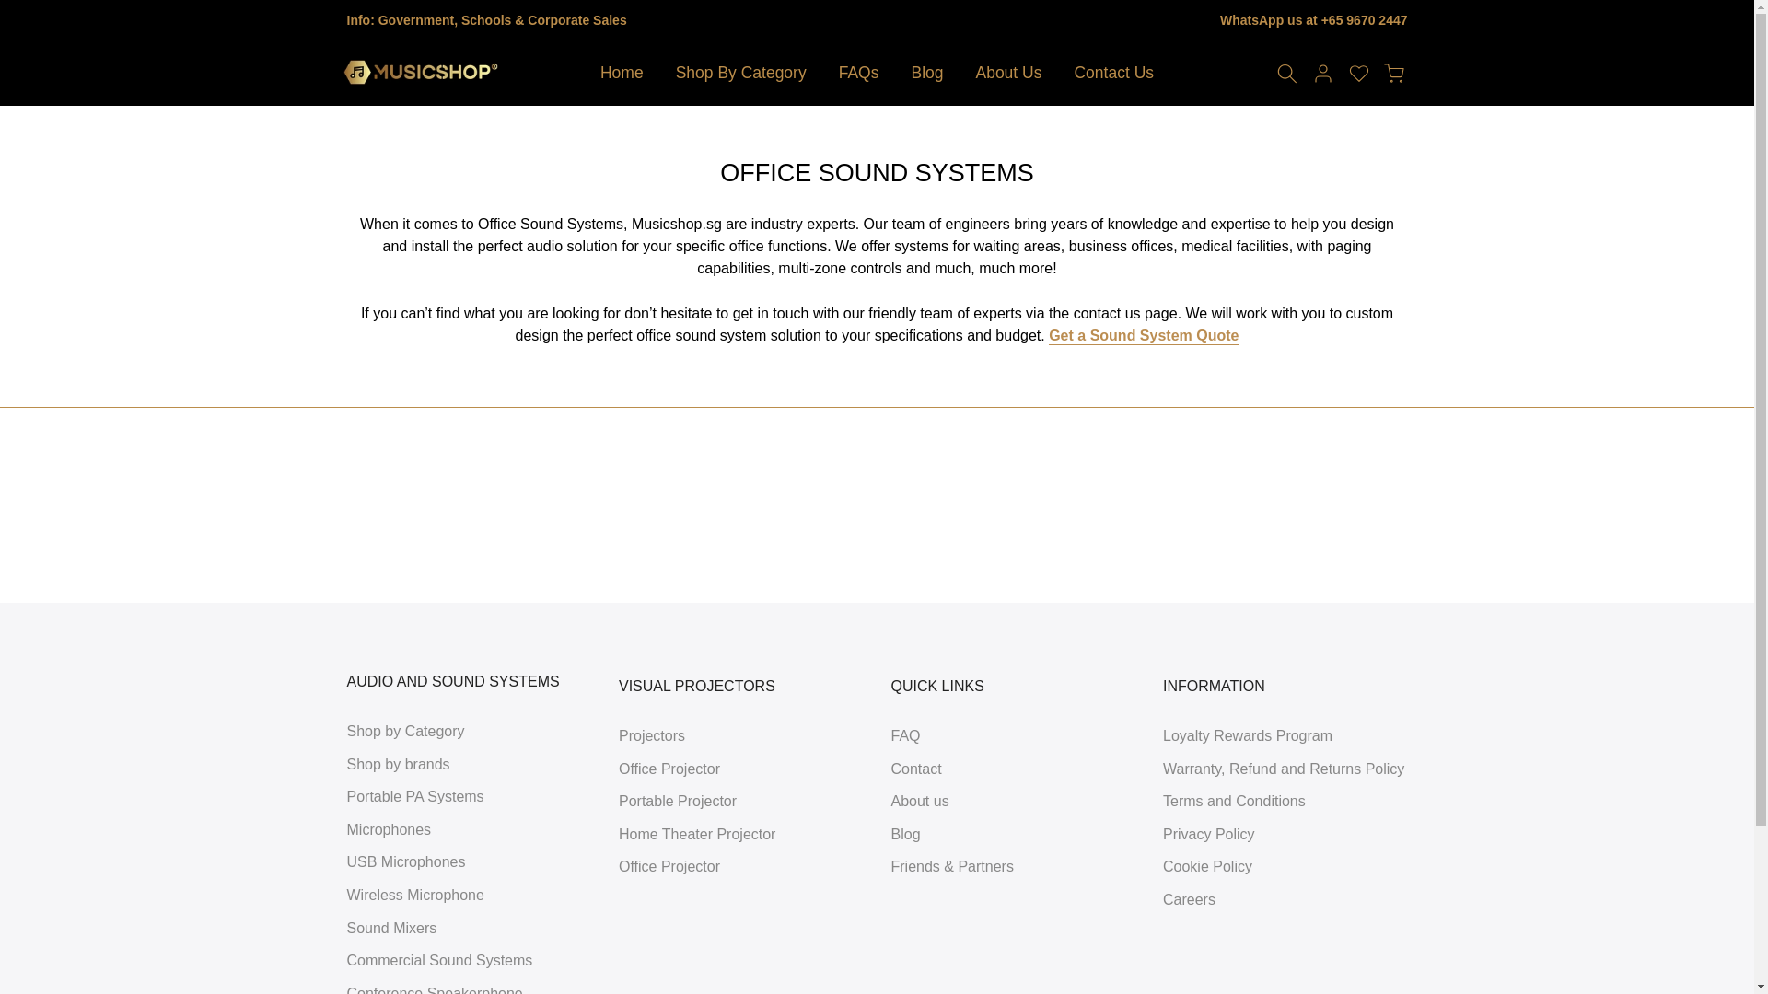  I want to click on Conference Speakerphone, so click(434, 990).